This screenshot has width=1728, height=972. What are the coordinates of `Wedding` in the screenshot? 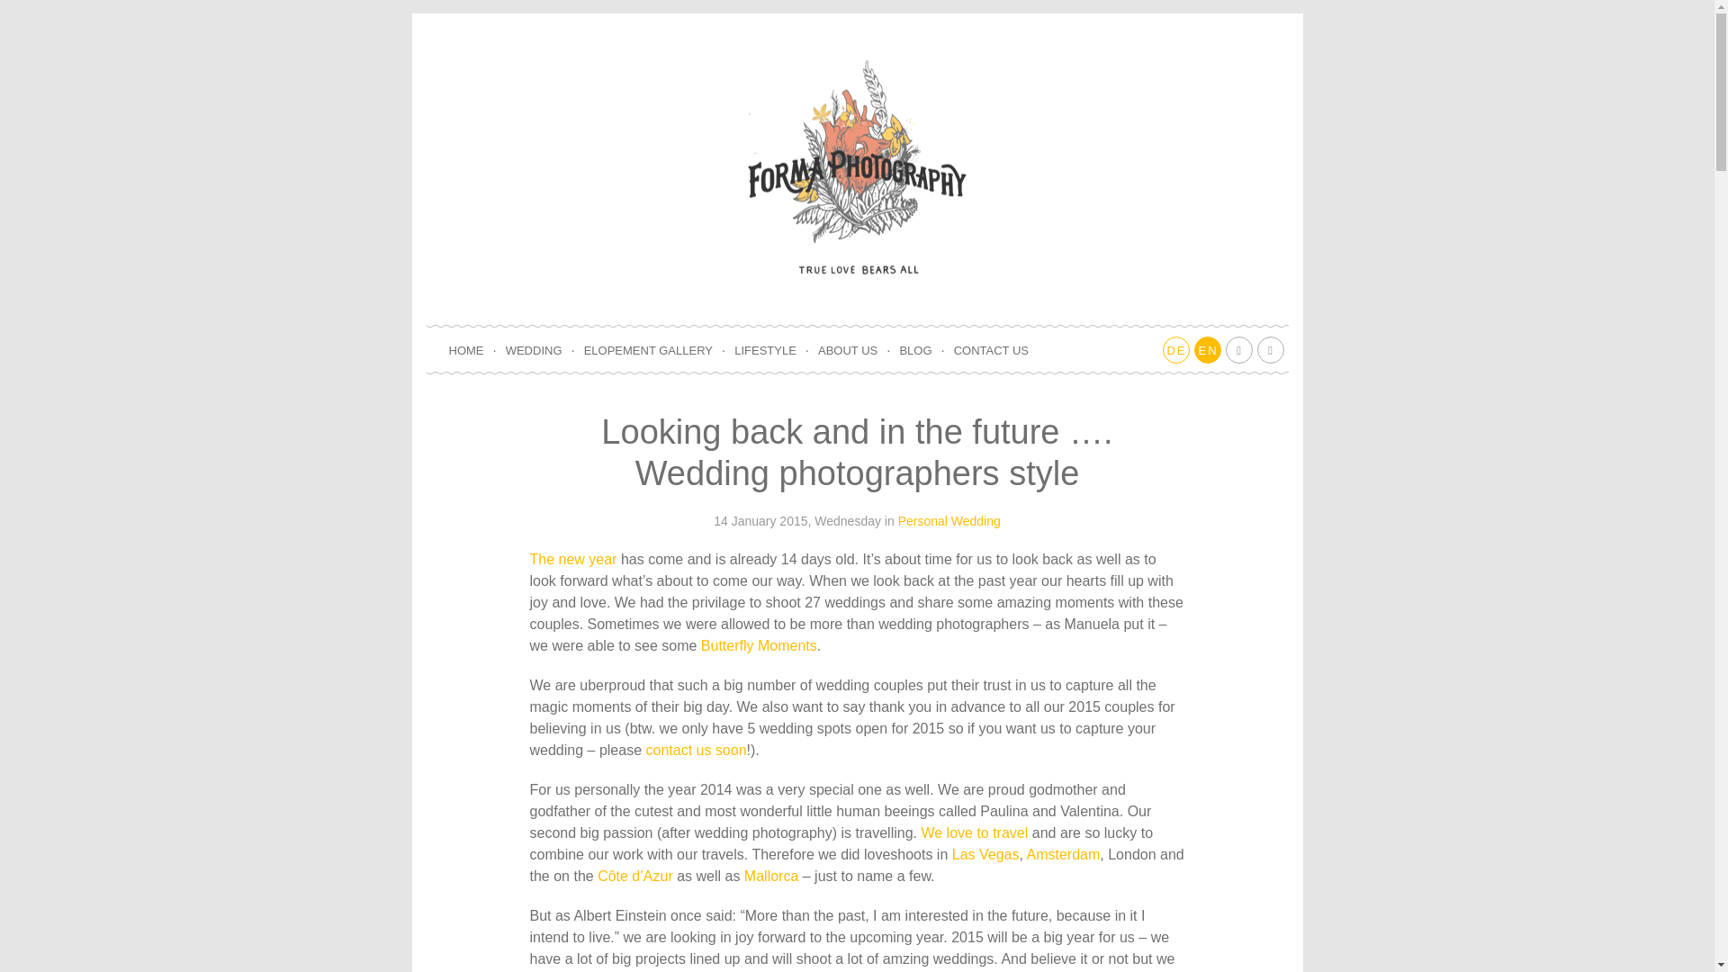 It's located at (976, 521).